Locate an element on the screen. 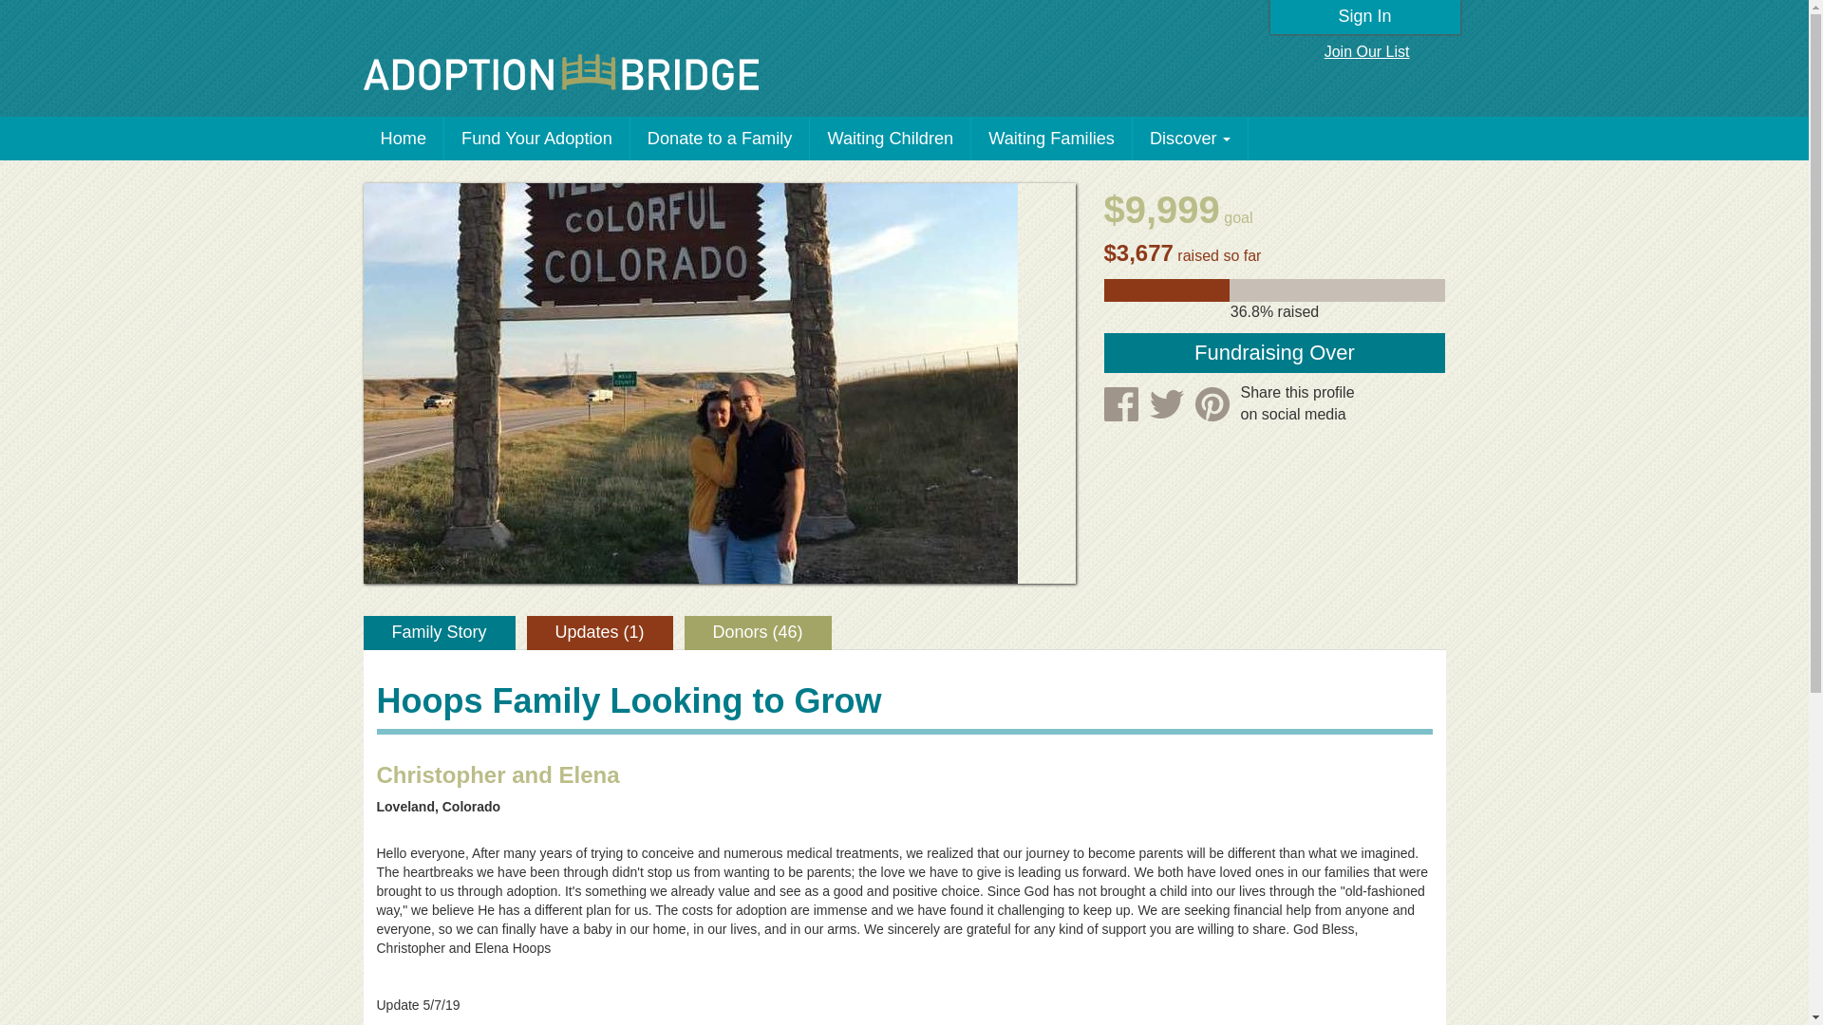 The image size is (1823, 1025). Home is located at coordinates (404, 139).